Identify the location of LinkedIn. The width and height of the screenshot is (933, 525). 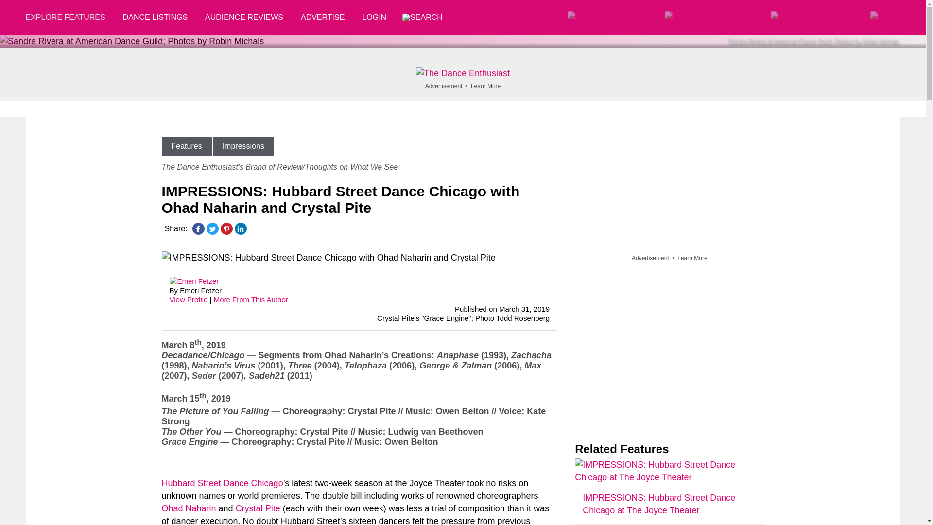
(240, 228).